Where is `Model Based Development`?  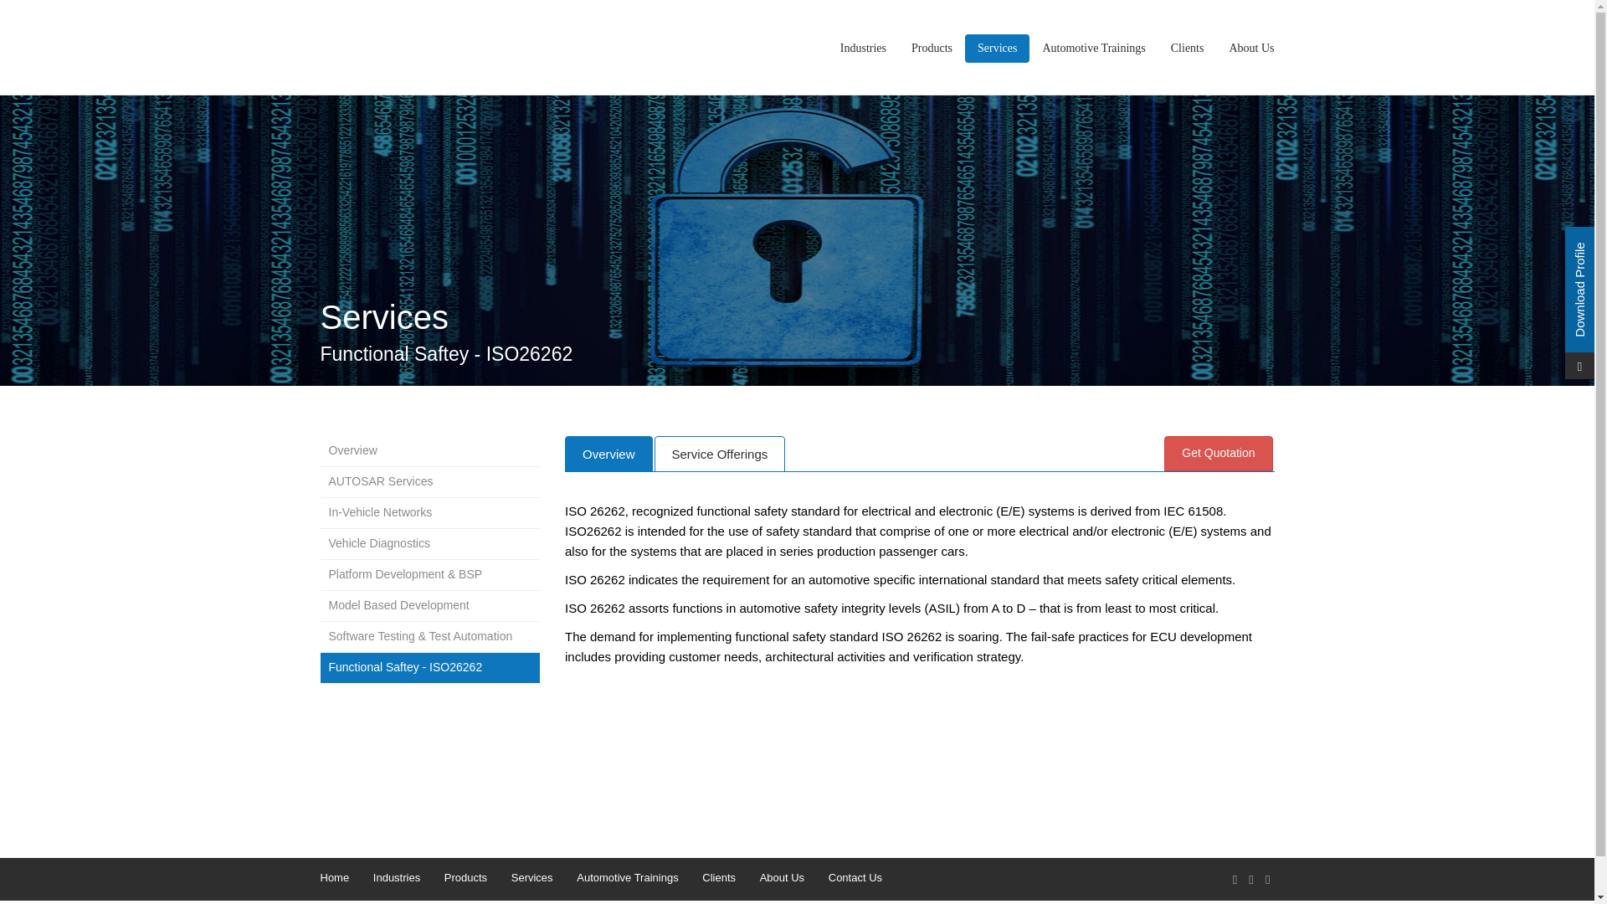 Model Based Development is located at coordinates (430, 606).